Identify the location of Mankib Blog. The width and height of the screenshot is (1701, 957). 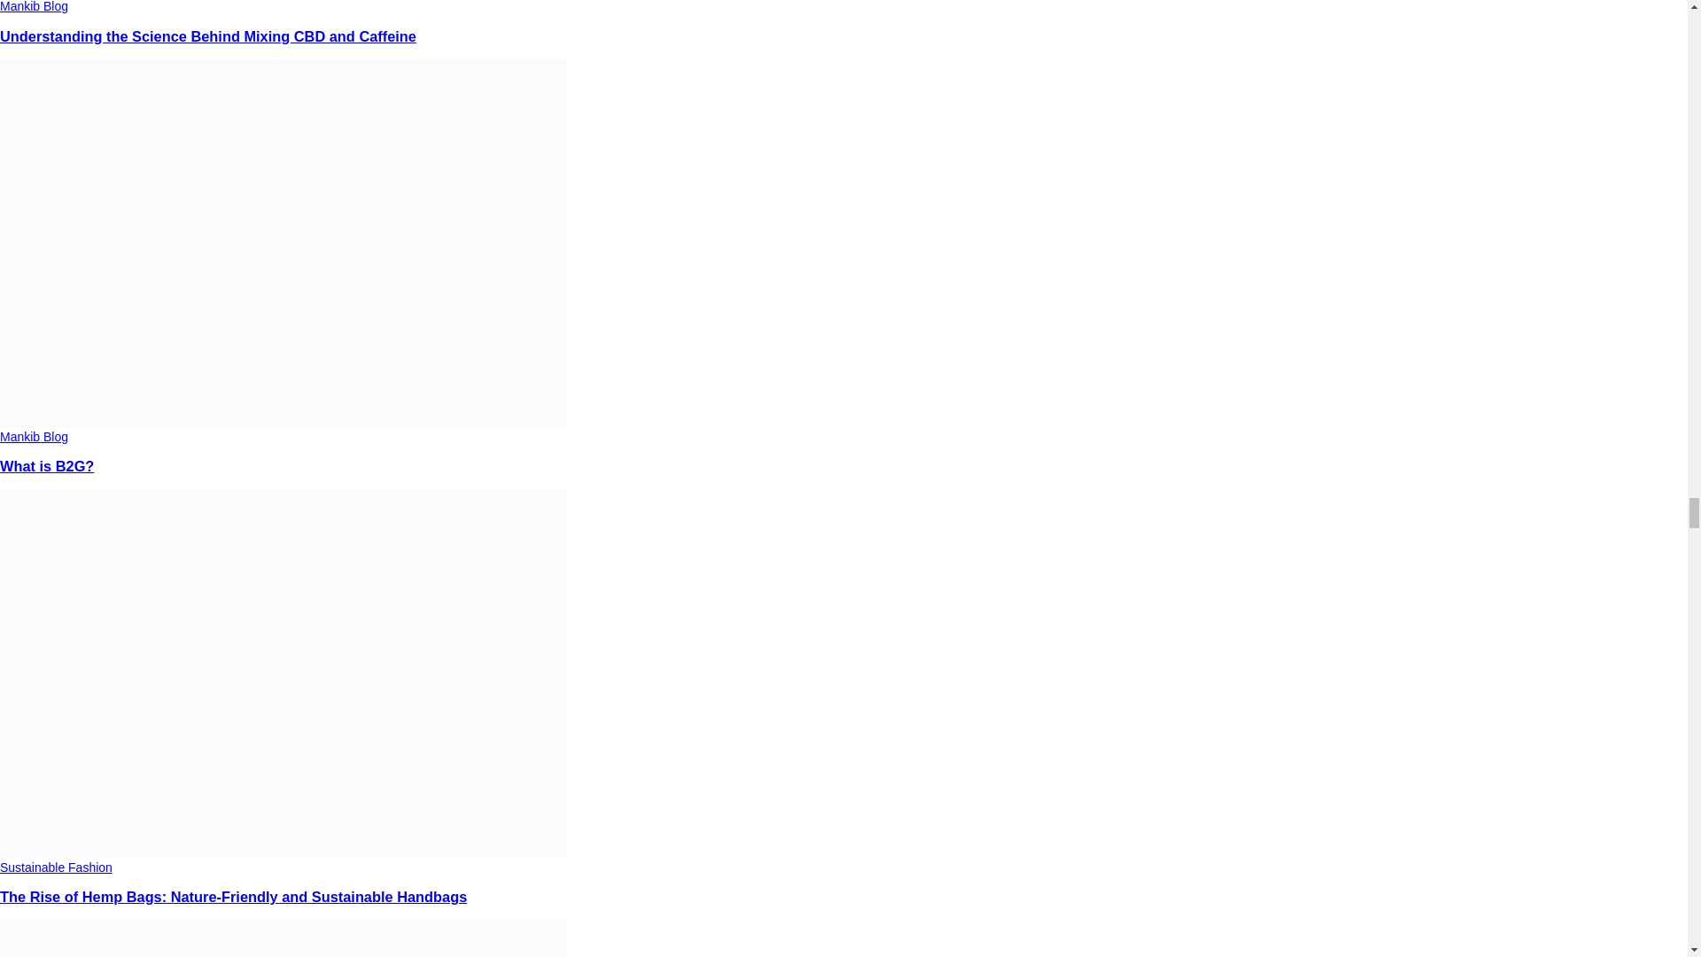
(34, 436).